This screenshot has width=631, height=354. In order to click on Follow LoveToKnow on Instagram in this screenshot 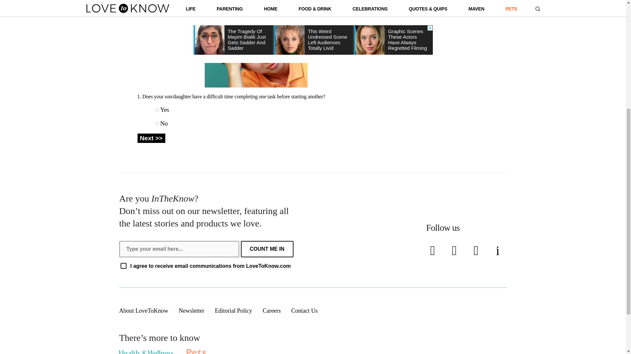, I will do `click(499, 251)`.